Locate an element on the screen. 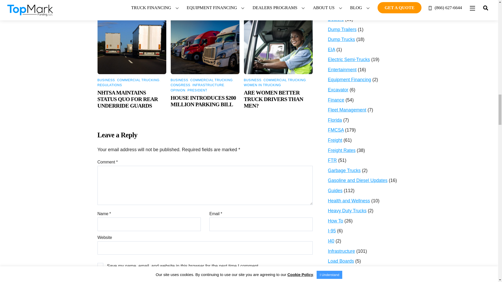  yes is located at coordinates (100, 266).